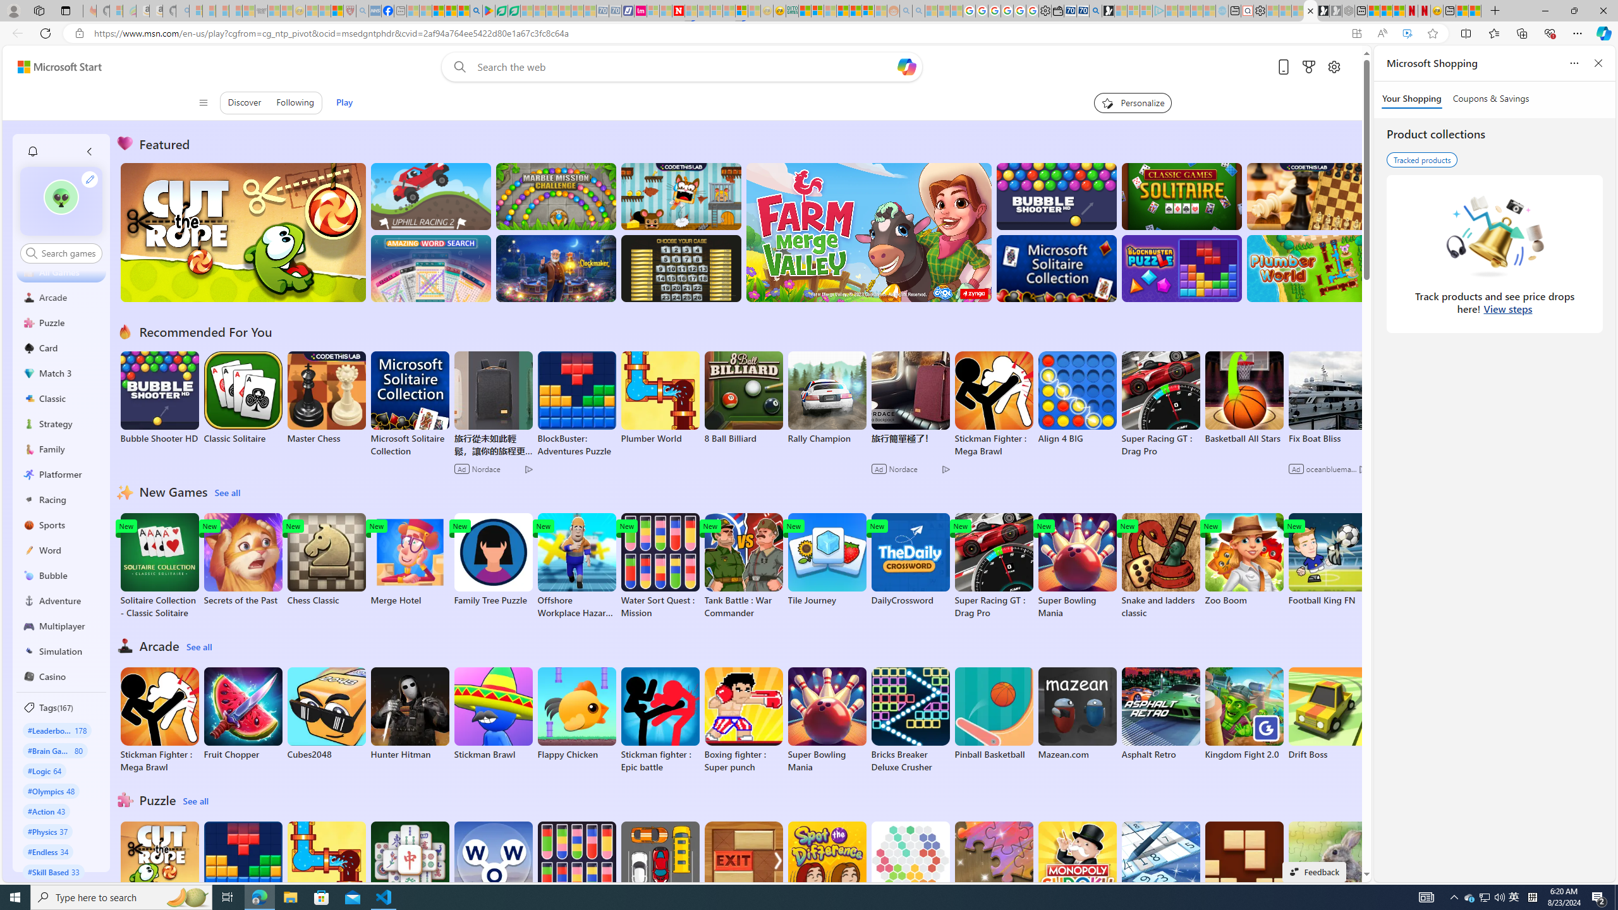 The width and height of the screenshot is (1618, 910). Describe the element at coordinates (1160, 868) in the screenshot. I see `Microsoft Sudoku` at that location.